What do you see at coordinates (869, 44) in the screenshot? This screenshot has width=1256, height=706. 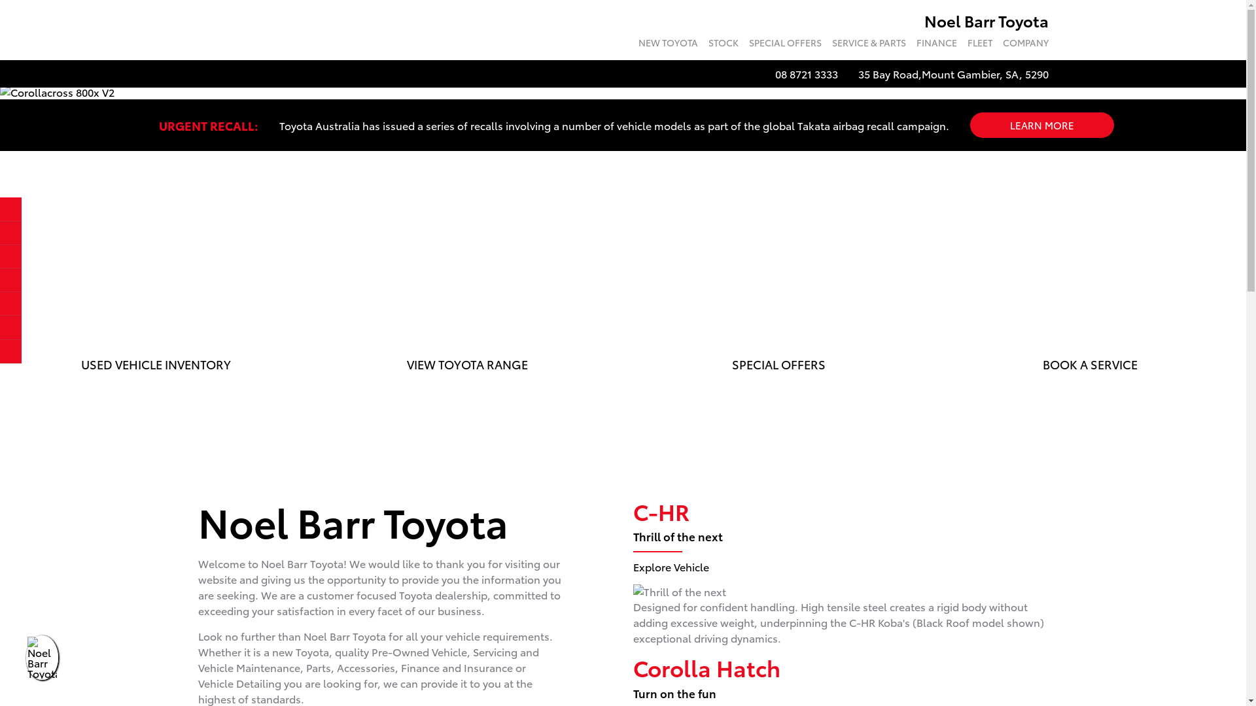 I see `SERVICE & PARTS` at bounding box center [869, 44].